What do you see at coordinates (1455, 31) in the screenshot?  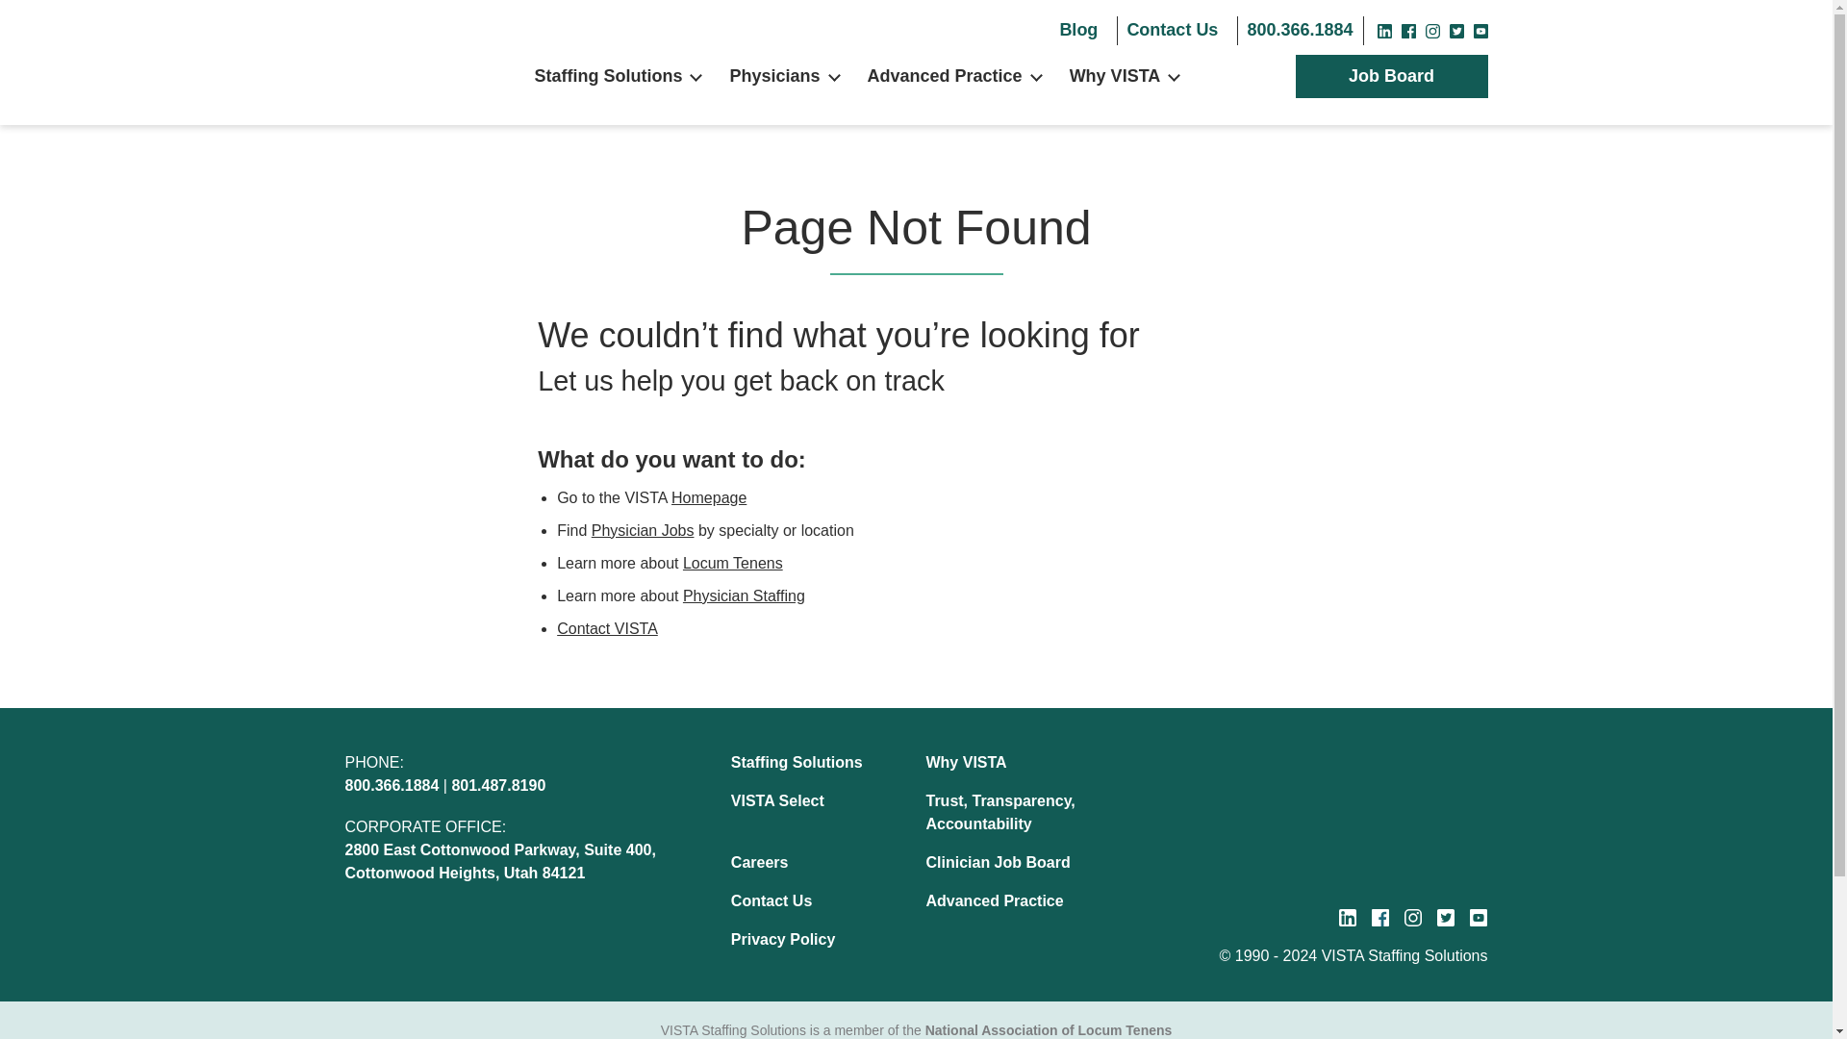 I see `twitter` at bounding box center [1455, 31].